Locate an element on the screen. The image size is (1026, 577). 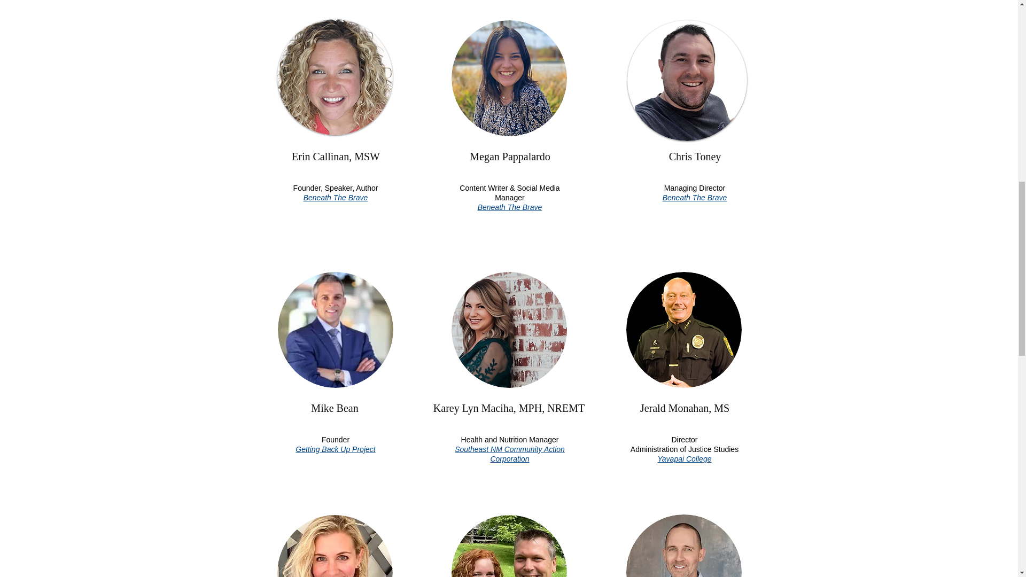
guy2.jpg is located at coordinates (335, 67).